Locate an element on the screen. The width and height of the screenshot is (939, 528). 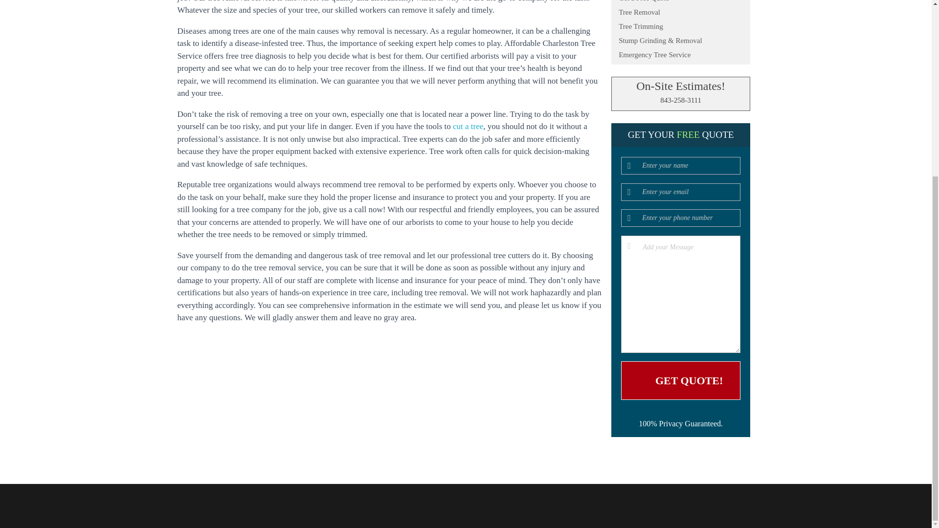
Emergency Tree Service is located at coordinates (681, 57).